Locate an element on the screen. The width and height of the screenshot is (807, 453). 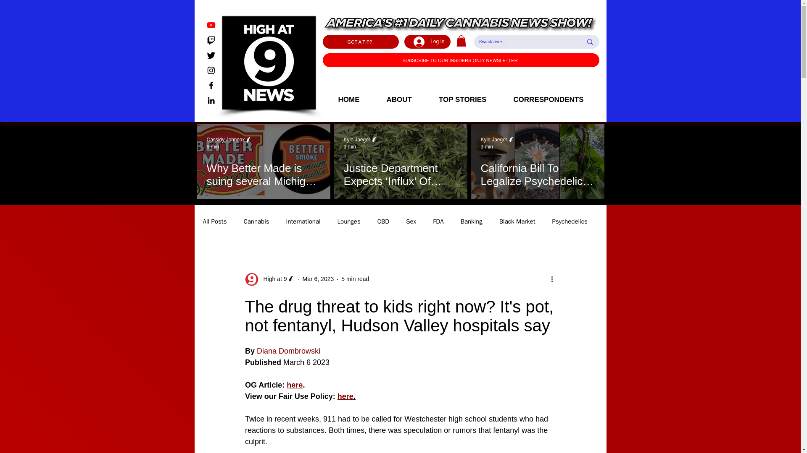
CBD is located at coordinates (383, 221).